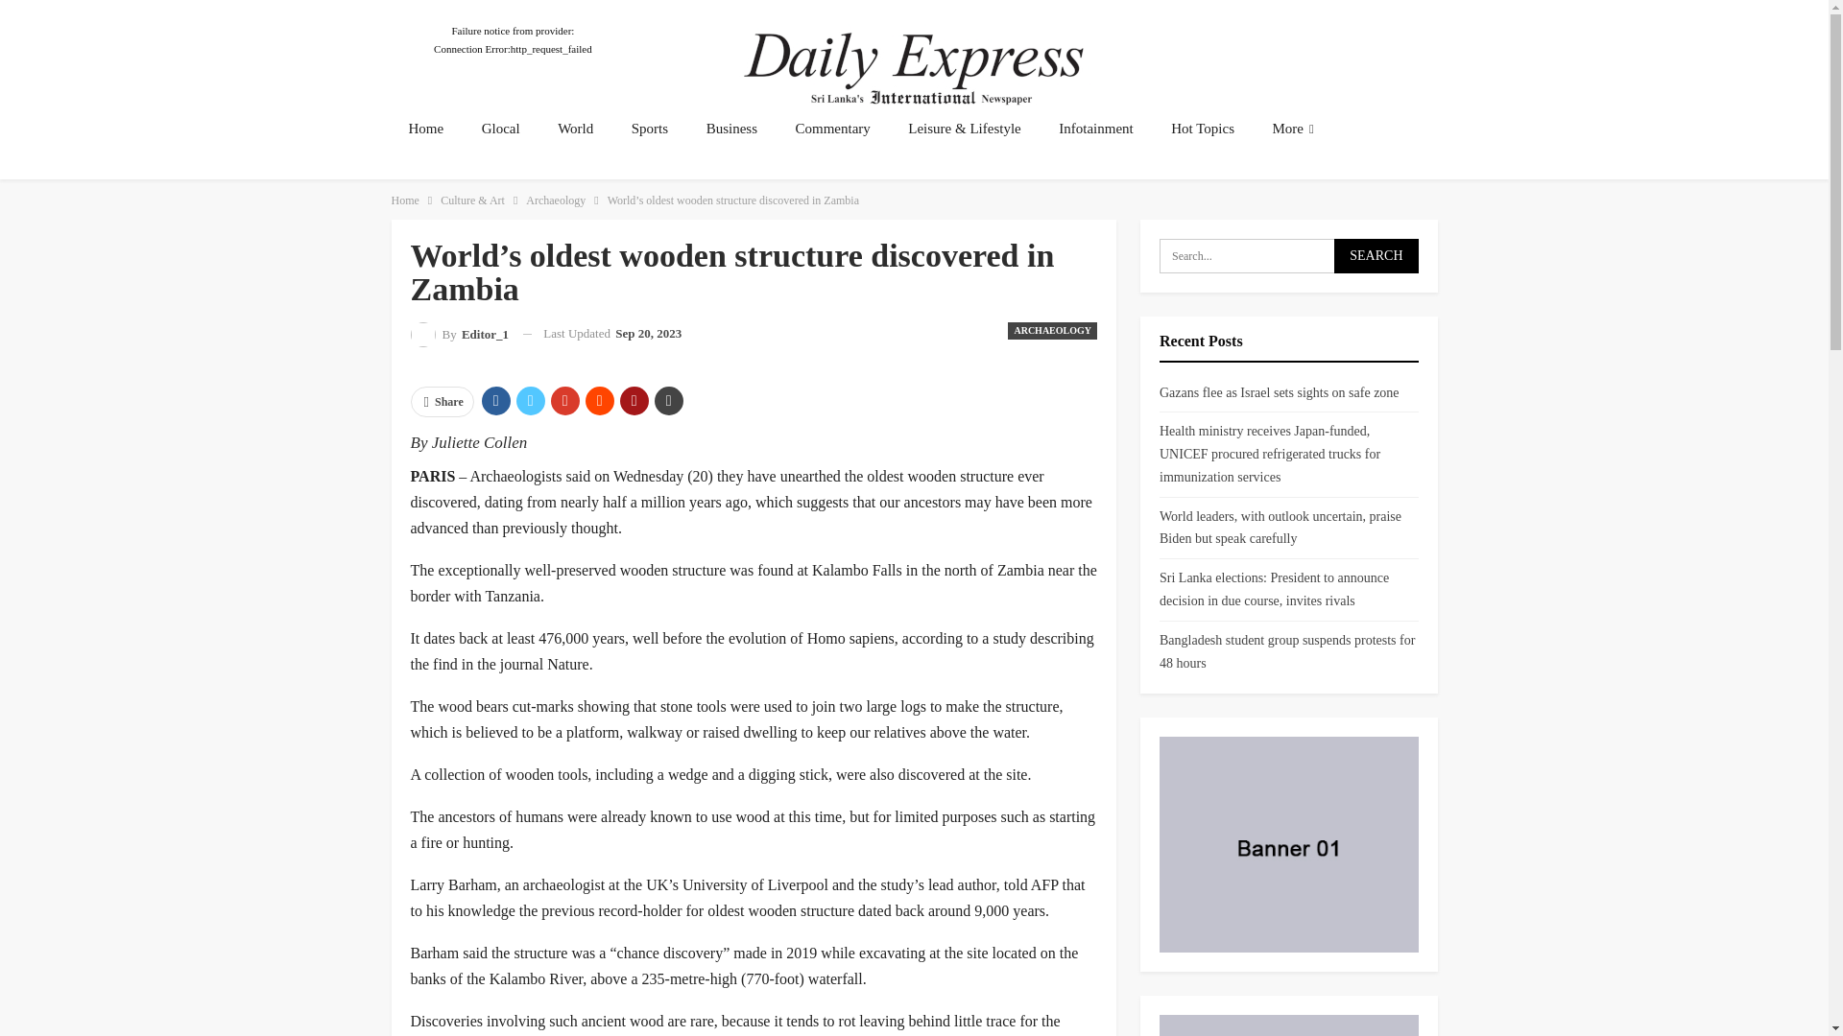 The image size is (1843, 1036). Describe the element at coordinates (574, 129) in the screenshot. I see `World` at that location.